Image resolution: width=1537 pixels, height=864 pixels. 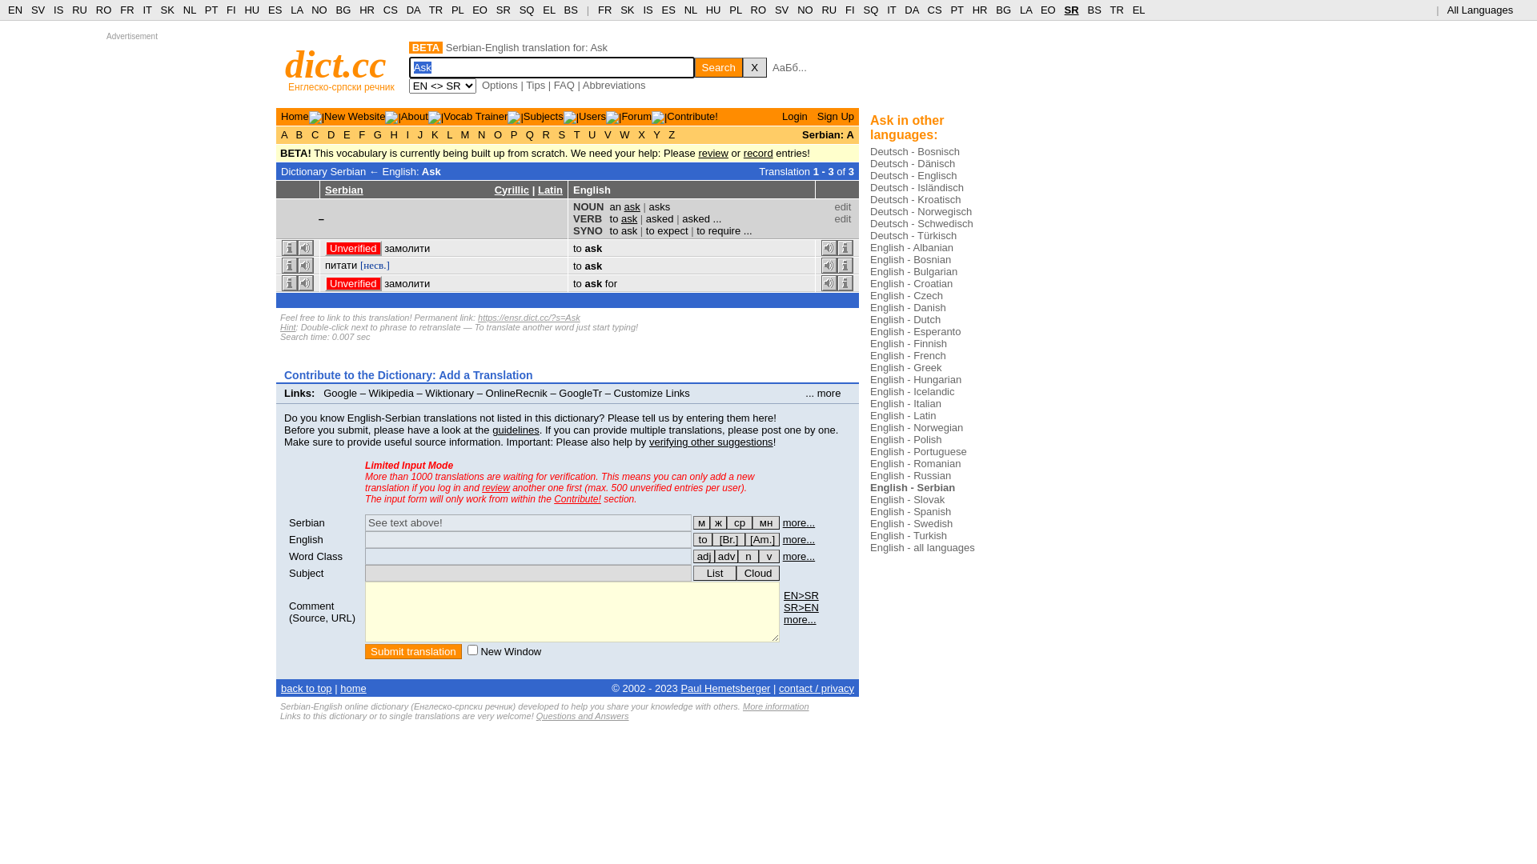 I want to click on PT, so click(x=957, y=10).